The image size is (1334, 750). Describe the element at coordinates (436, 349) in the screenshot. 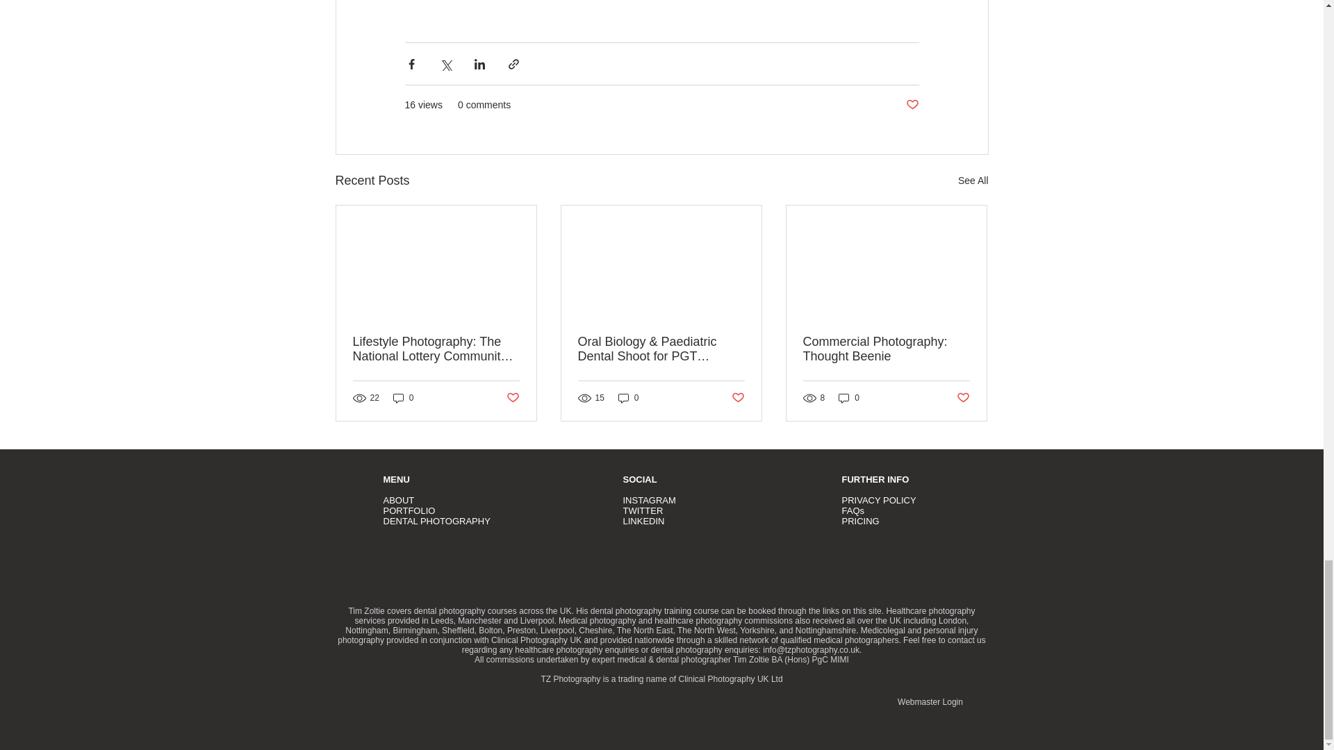

I see `Lifestyle Photography: The National Lottery Community Fund` at that location.